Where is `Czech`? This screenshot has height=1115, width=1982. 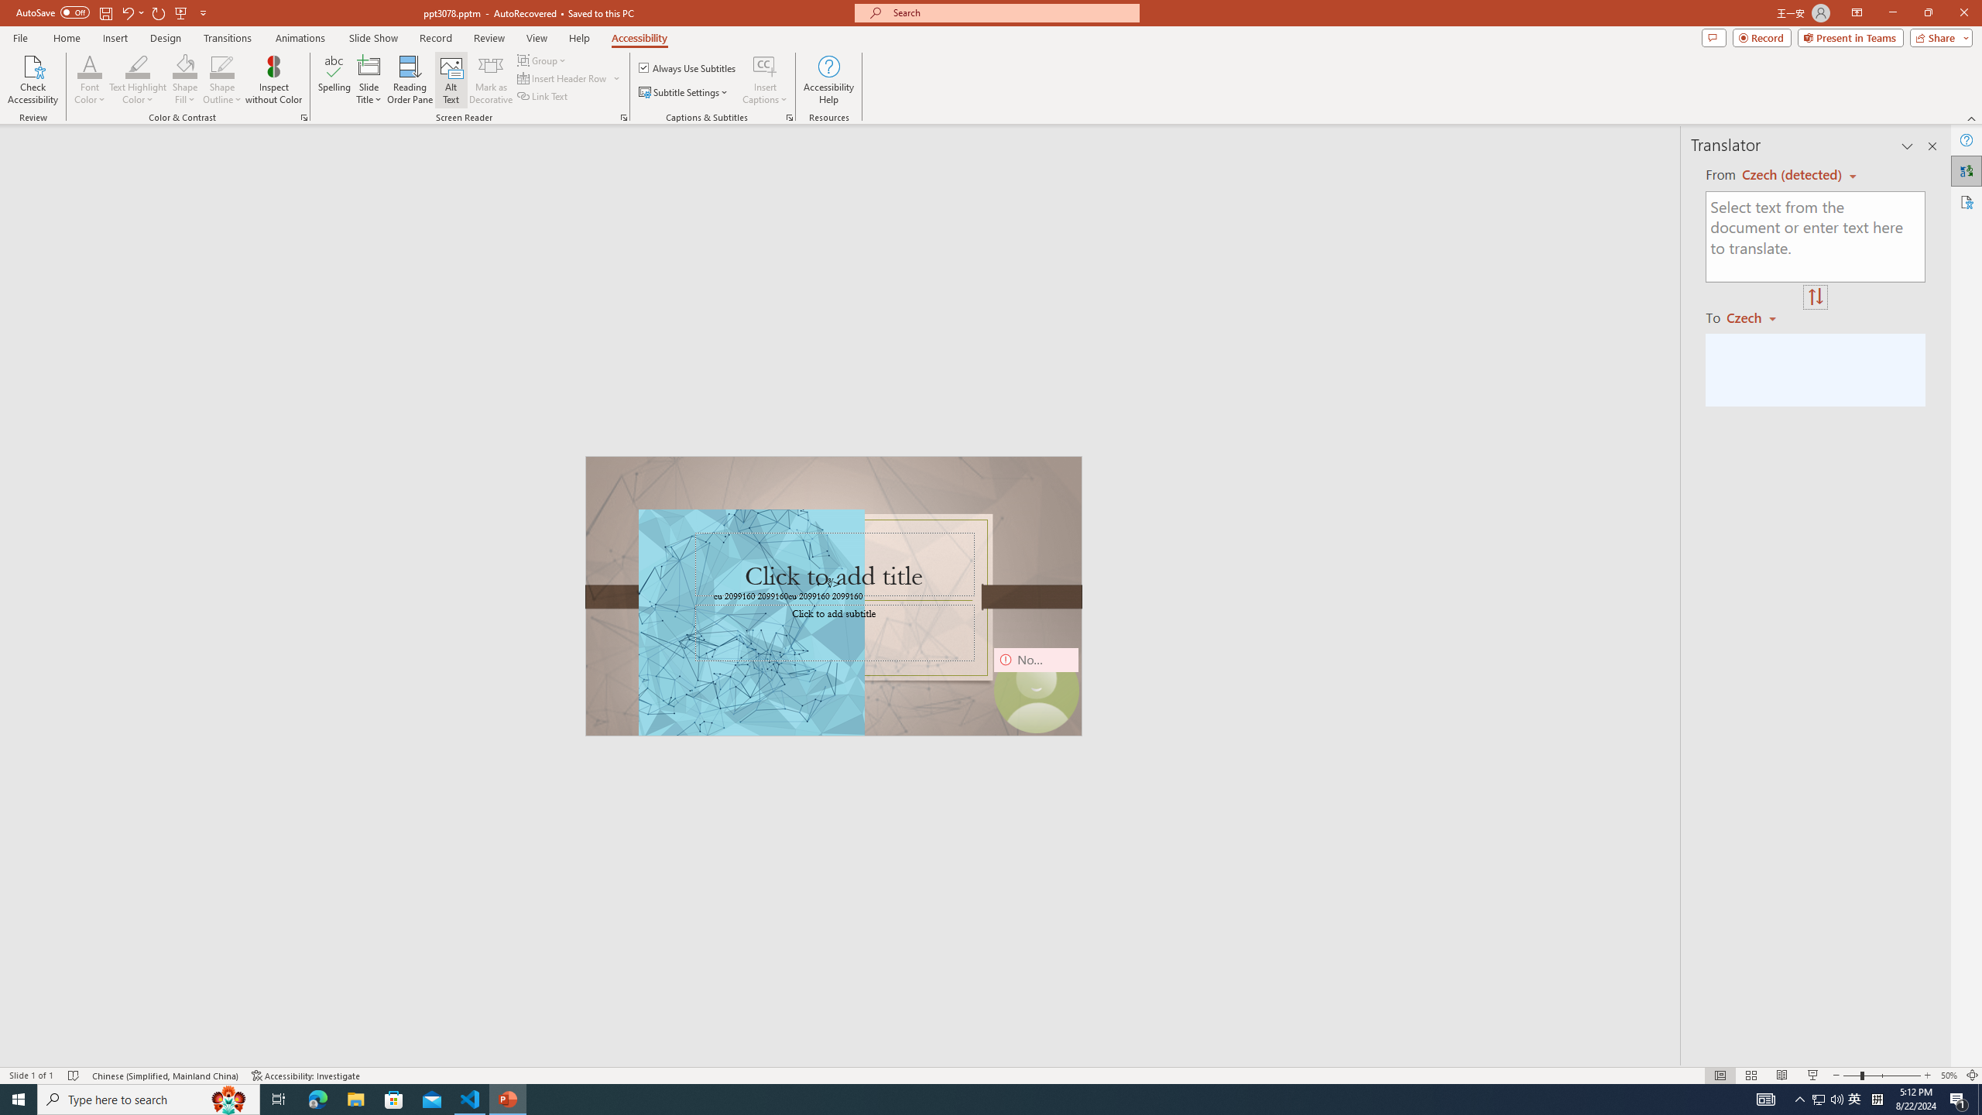
Czech is located at coordinates (1757, 317).